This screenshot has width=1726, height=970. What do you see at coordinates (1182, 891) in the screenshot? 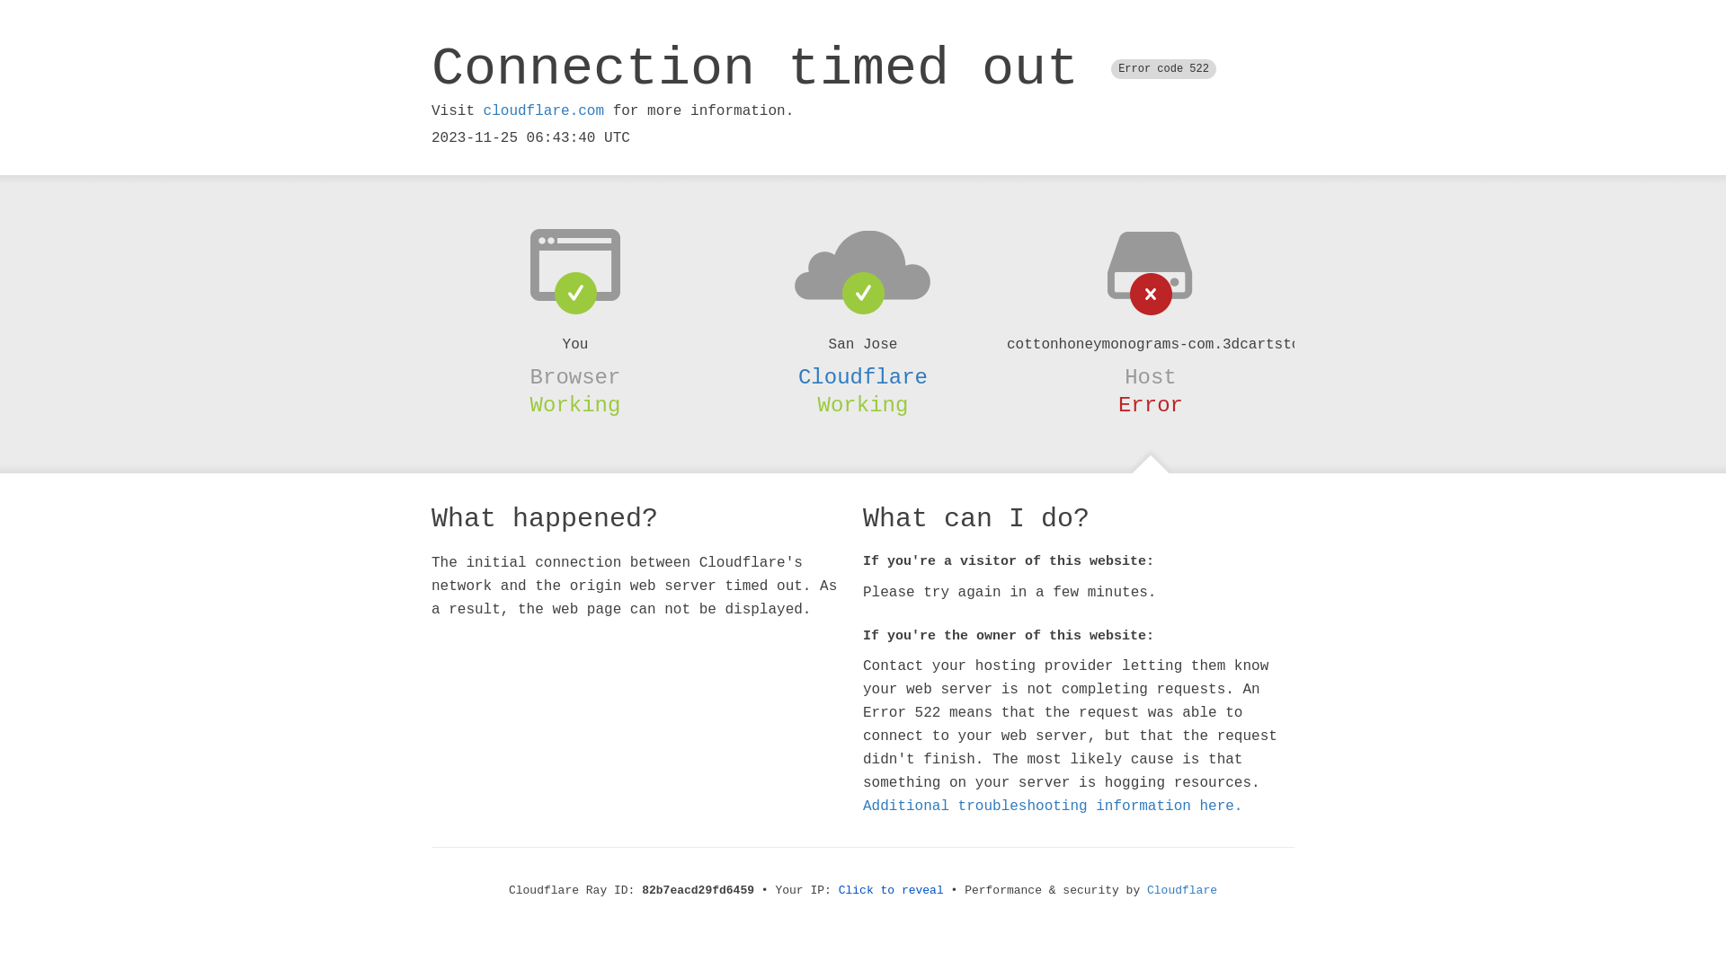
I see `Cloudflare` at bounding box center [1182, 891].